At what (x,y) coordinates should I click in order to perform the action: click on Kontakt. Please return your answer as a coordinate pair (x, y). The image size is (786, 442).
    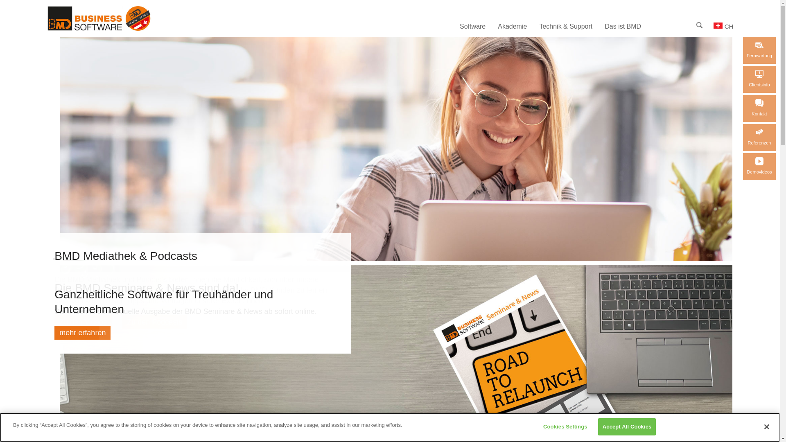
    Looking at the image, I should click on (759, 108).